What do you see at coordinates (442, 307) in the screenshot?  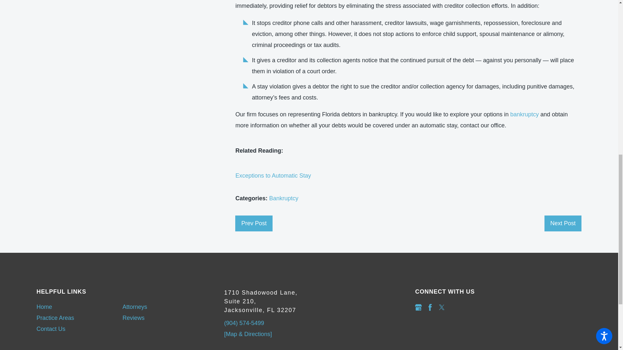 I see `Twitter` at bounding box center [442, 307].